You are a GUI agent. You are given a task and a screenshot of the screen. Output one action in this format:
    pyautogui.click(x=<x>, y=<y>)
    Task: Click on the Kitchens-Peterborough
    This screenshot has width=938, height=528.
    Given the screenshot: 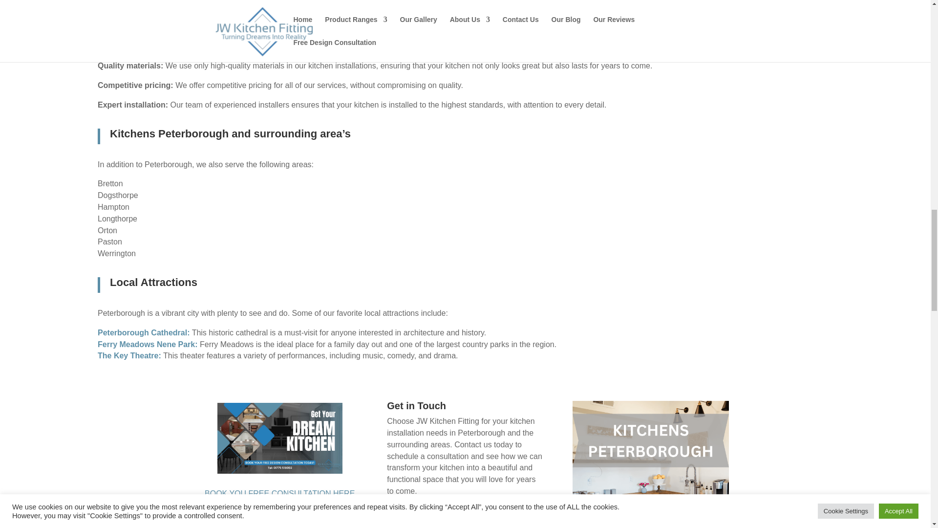 What is the action you would take?
    pyautogui.click(x=650, y=464)
    